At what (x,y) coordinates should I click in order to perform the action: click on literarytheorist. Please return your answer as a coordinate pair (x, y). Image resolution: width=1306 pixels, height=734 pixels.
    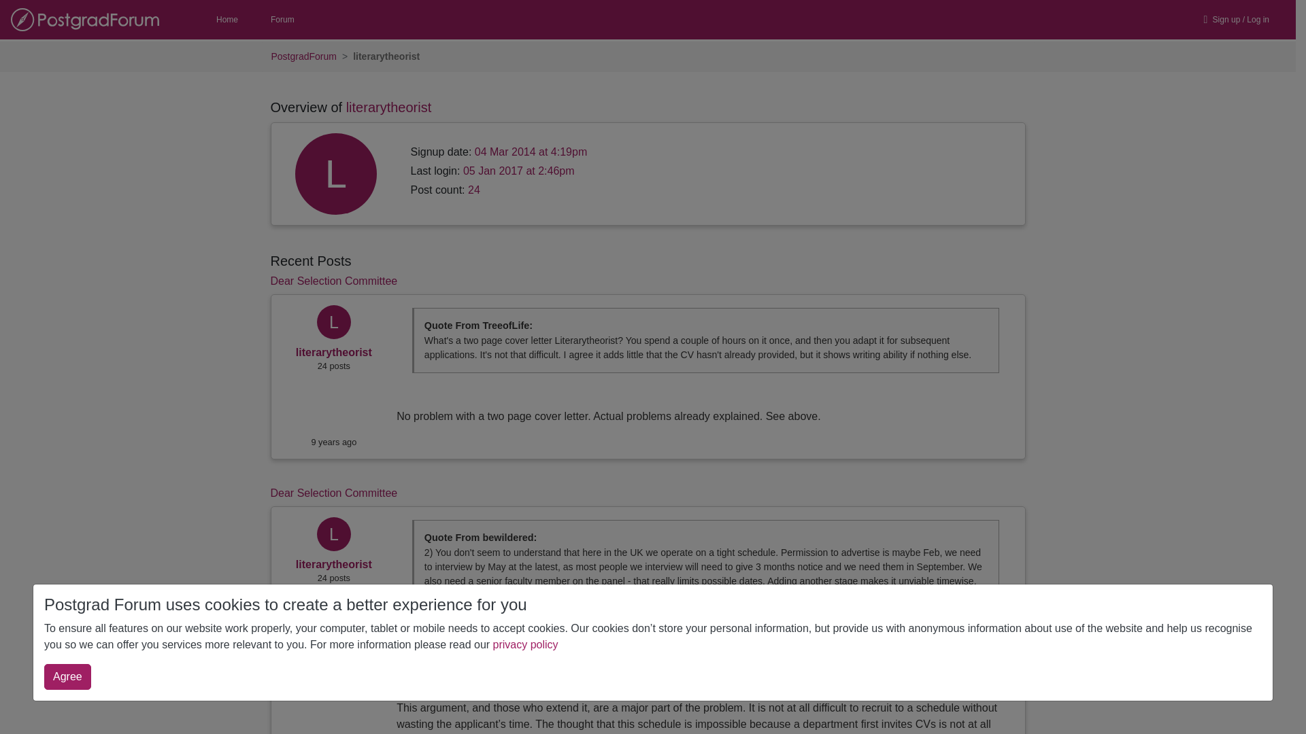
    Looking at the image, I should click on (334, 352).